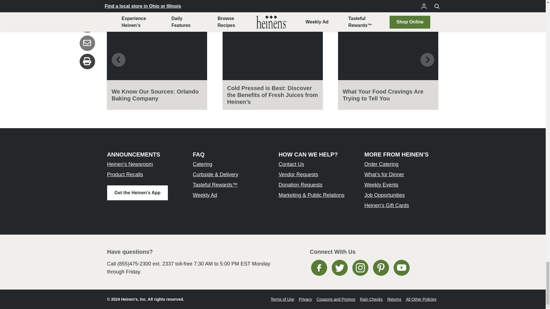 The height and width of the screenshot is (309, 550). What do you see at coordinates (381, 268) in the screenshot?
I see `Connect with Heinen's on Pinterest` at bounding box center [381, 268].